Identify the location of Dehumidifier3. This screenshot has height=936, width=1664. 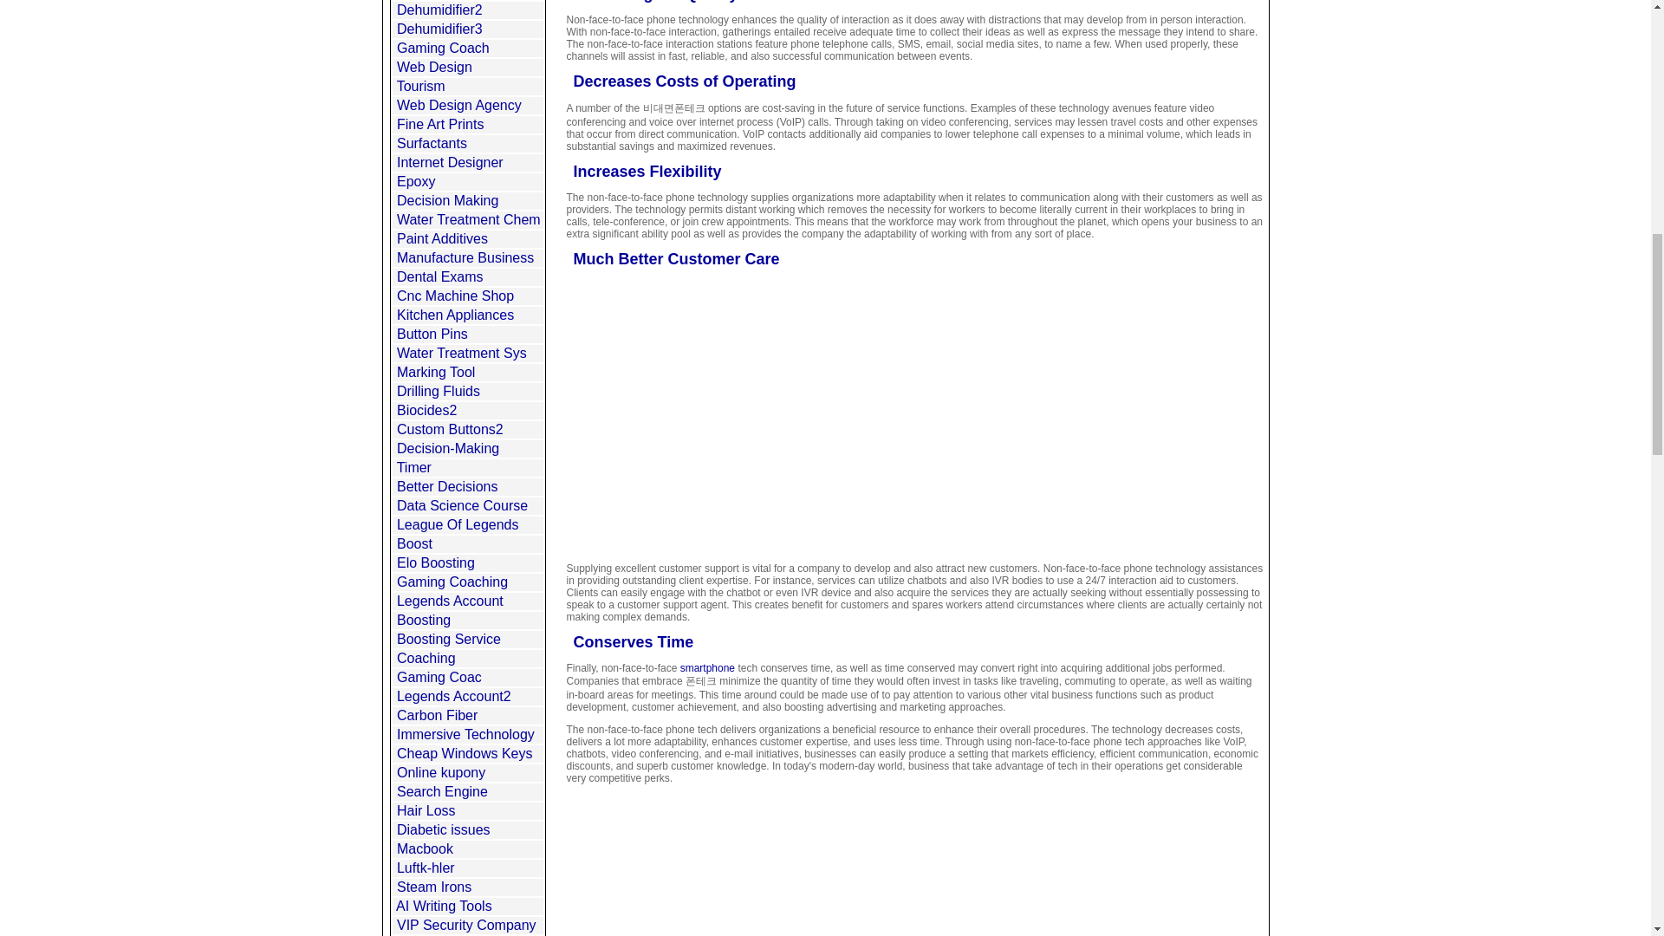
(439, 29).